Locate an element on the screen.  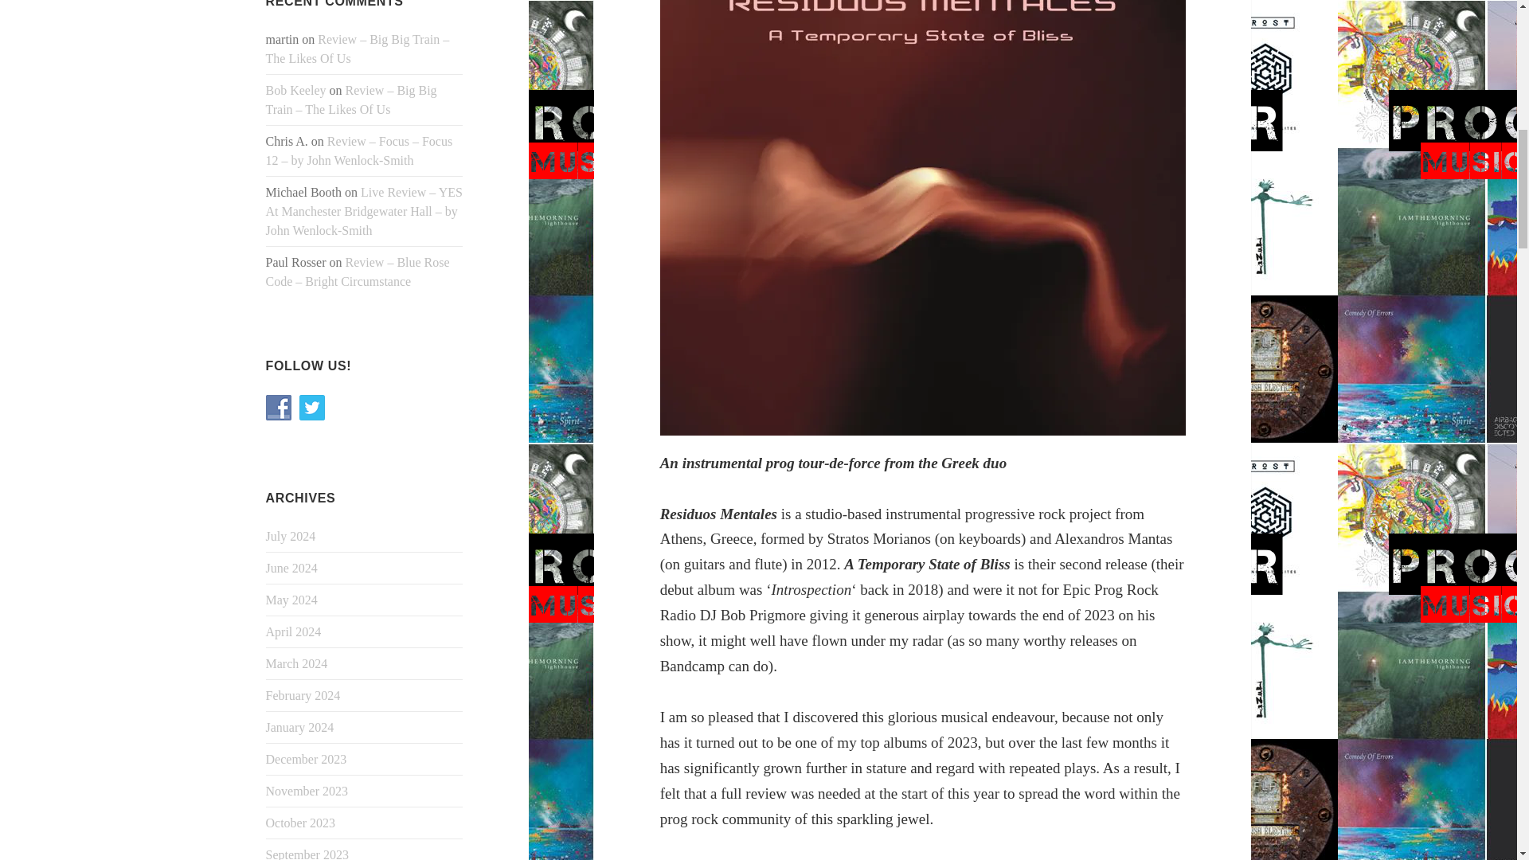
June 2024 is located at coordinates (291, 569).